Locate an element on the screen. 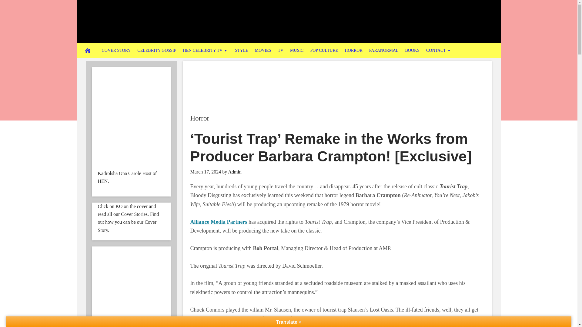 The image size is (582, 327). Horror is located at coordinates (200, 118).